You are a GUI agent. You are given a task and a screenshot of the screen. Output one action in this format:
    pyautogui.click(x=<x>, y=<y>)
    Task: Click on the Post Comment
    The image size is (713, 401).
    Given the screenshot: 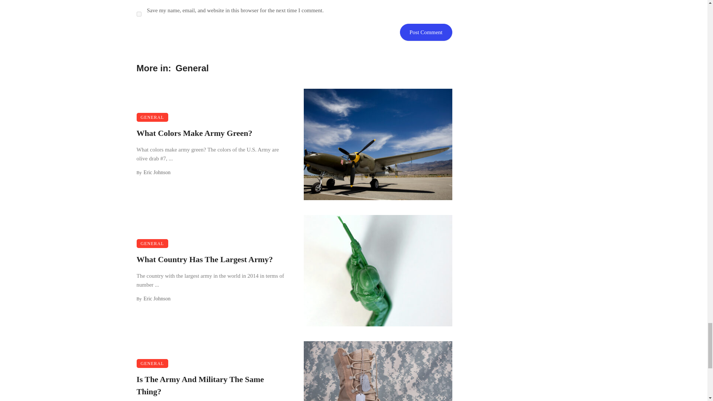 What is the action you would take?
    pyautogui.click(x=426, y=32)
    